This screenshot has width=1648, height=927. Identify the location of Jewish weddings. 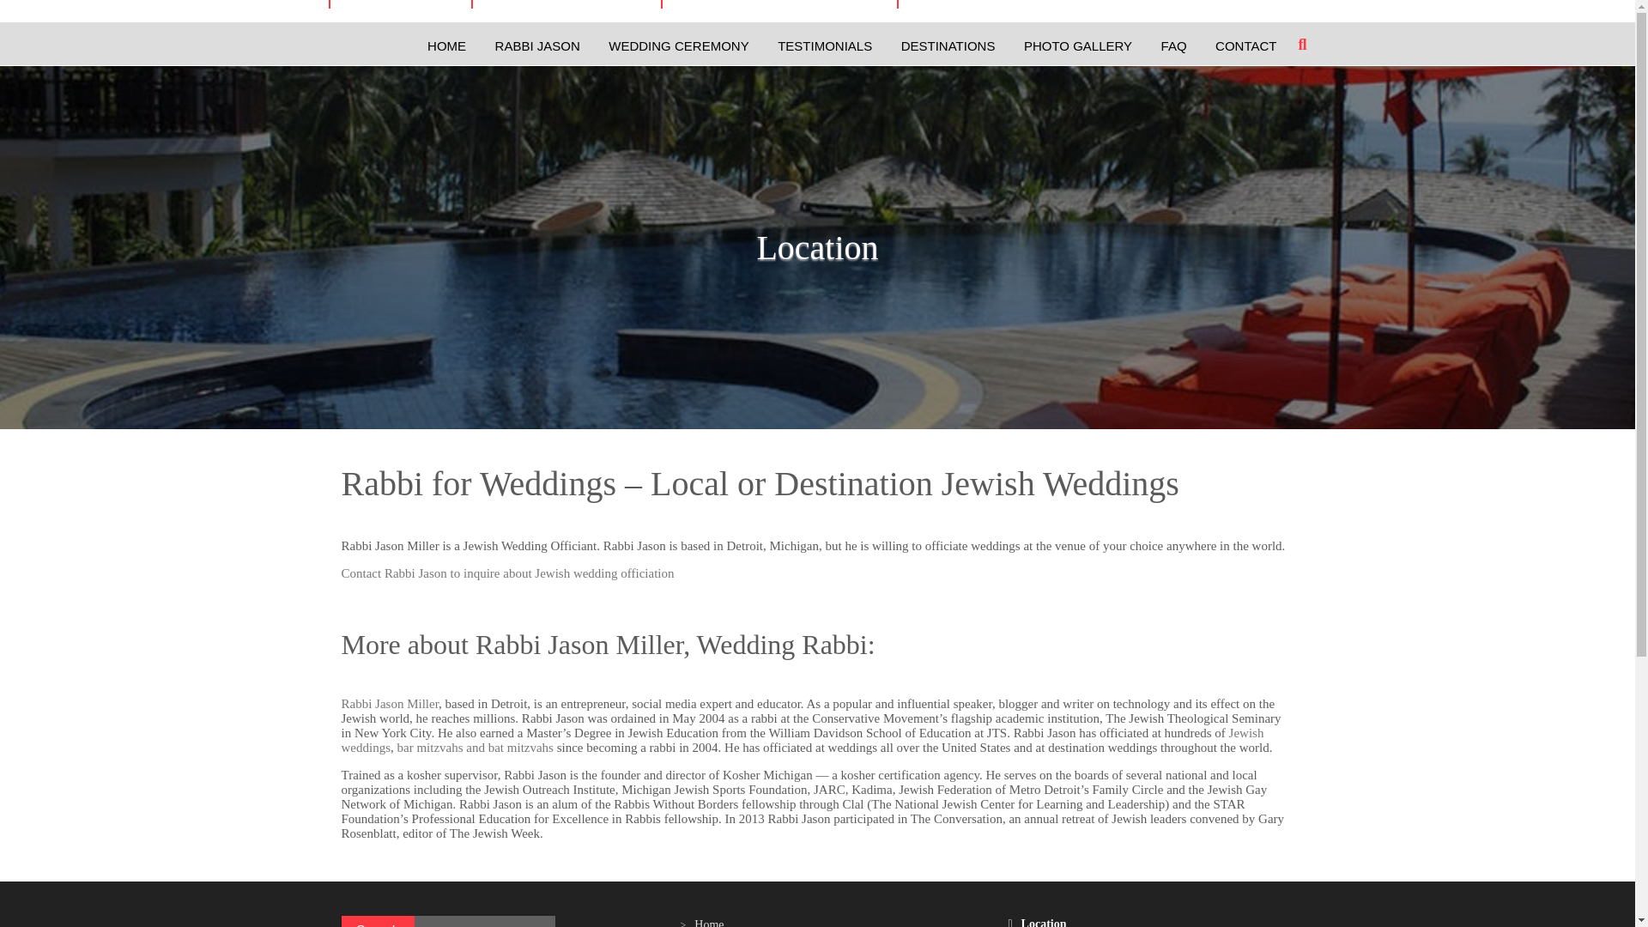
(802, 740).